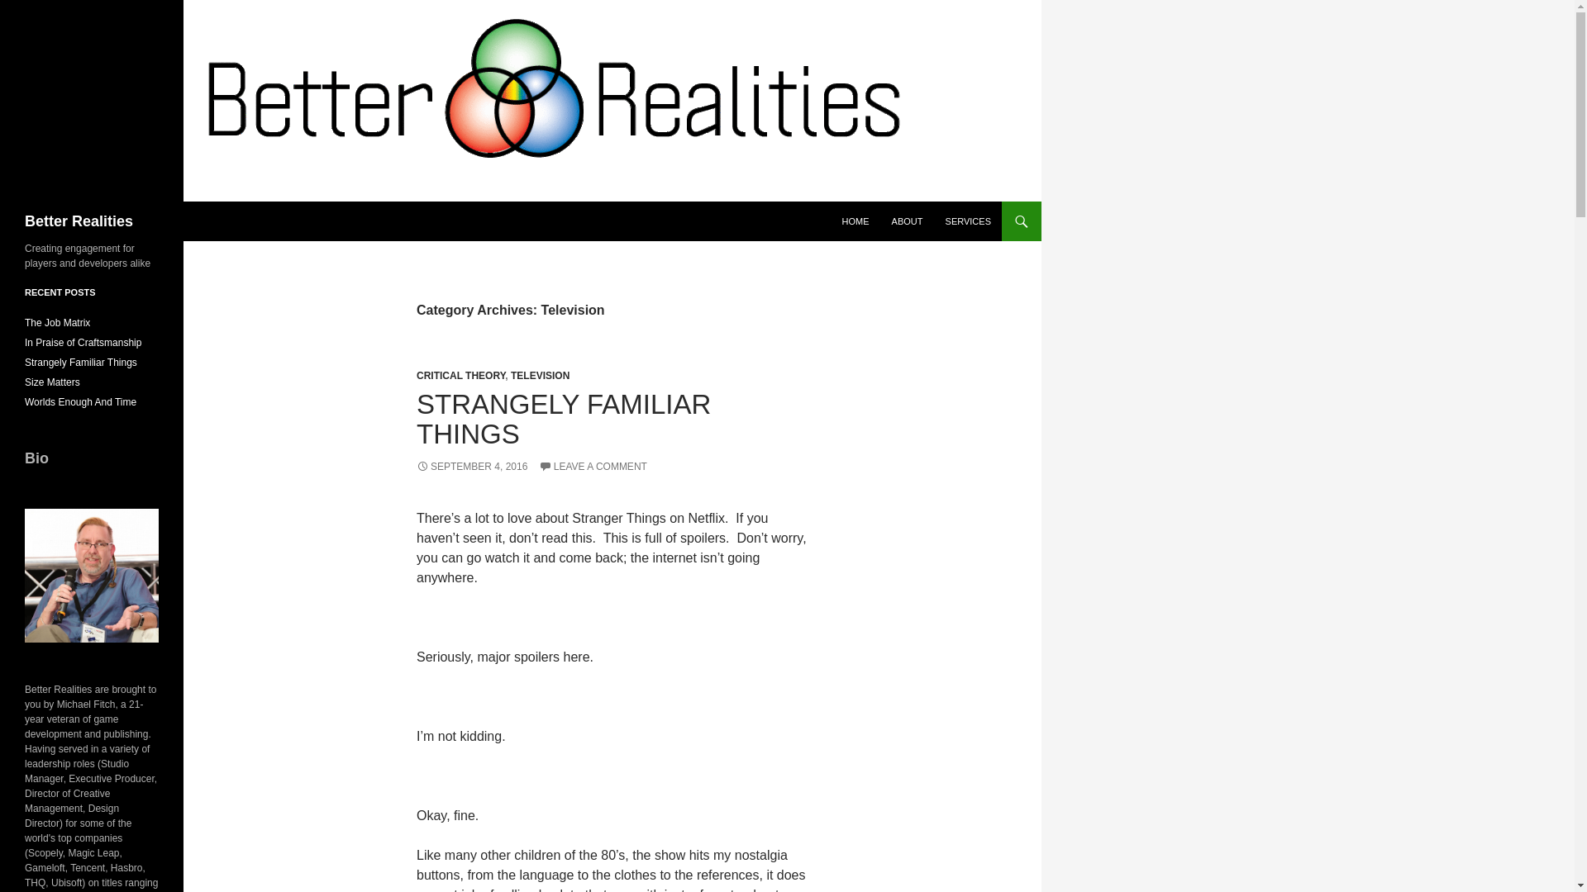 The width and height of the screenshot is (1587, 892). What do you see at coordinates (471, 467) in the screenshot?
I see `SEPTEMBER 4, 2016` at bounding box center [471, 467].